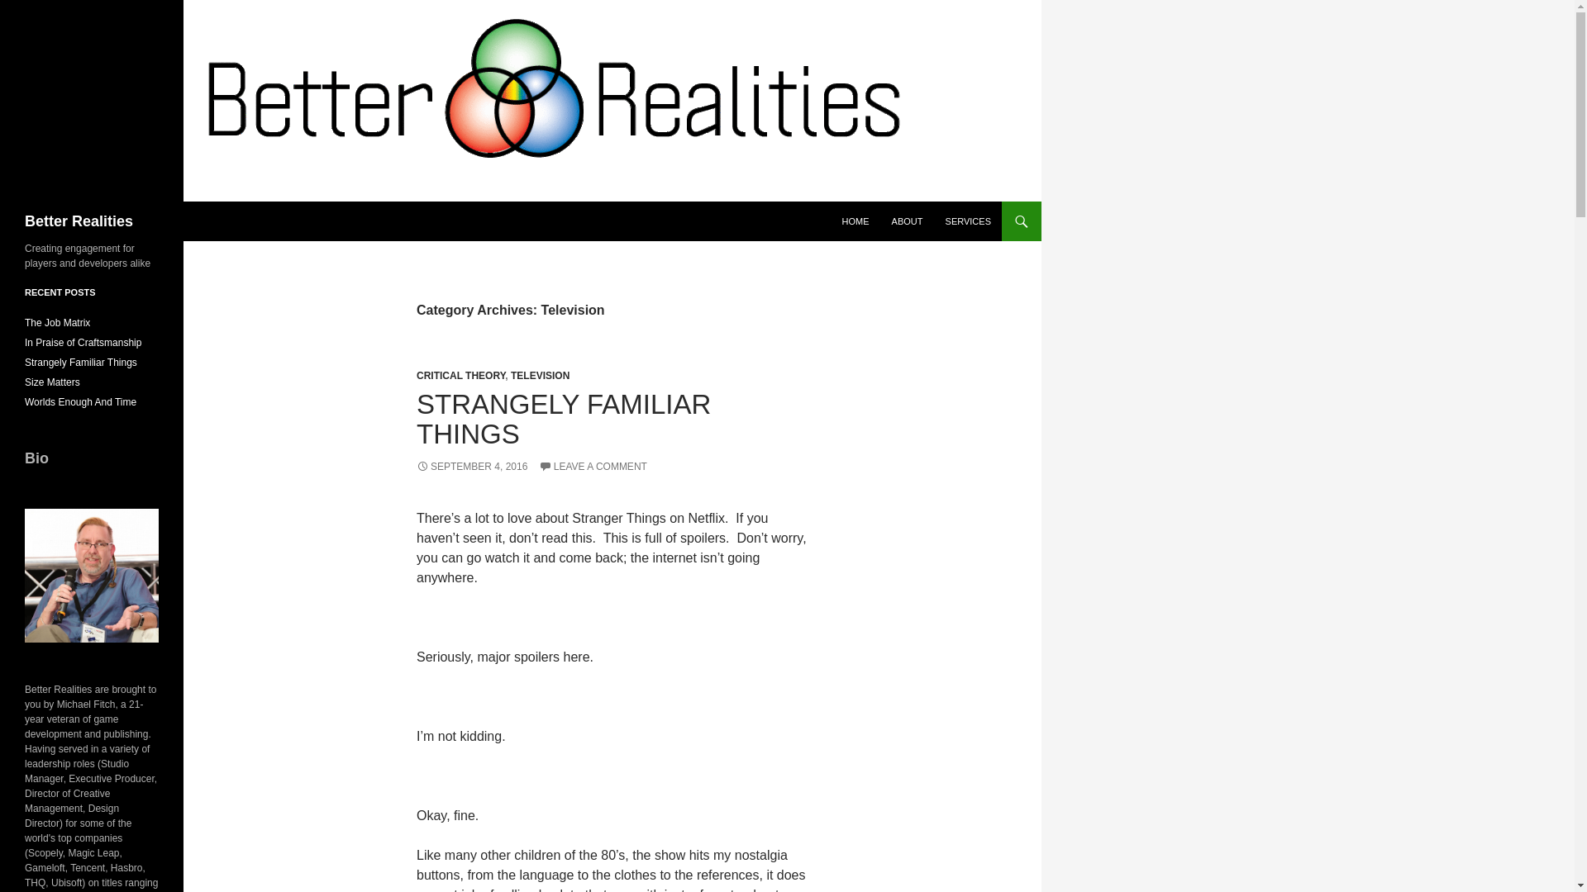 The width and height of the screenshot is (1587, 892). What do you see at coordinates (471, 467) in the screenshot?
I see `SEPTEMBER 4, 2016` at bounding box center [471, 467].